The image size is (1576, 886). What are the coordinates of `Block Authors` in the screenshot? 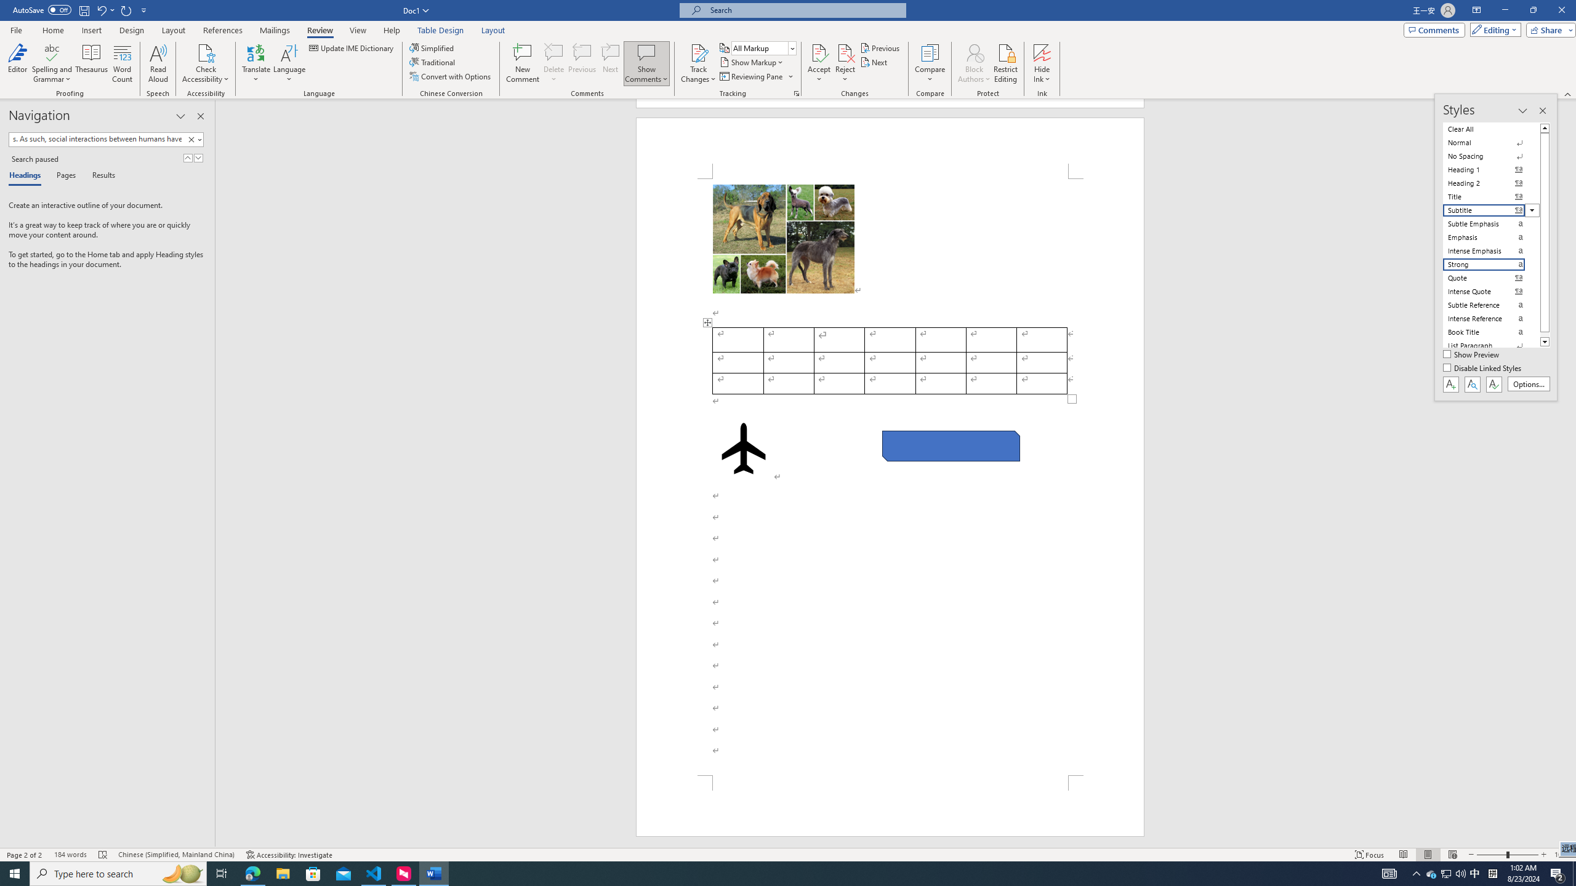 It's located at (974, 63).